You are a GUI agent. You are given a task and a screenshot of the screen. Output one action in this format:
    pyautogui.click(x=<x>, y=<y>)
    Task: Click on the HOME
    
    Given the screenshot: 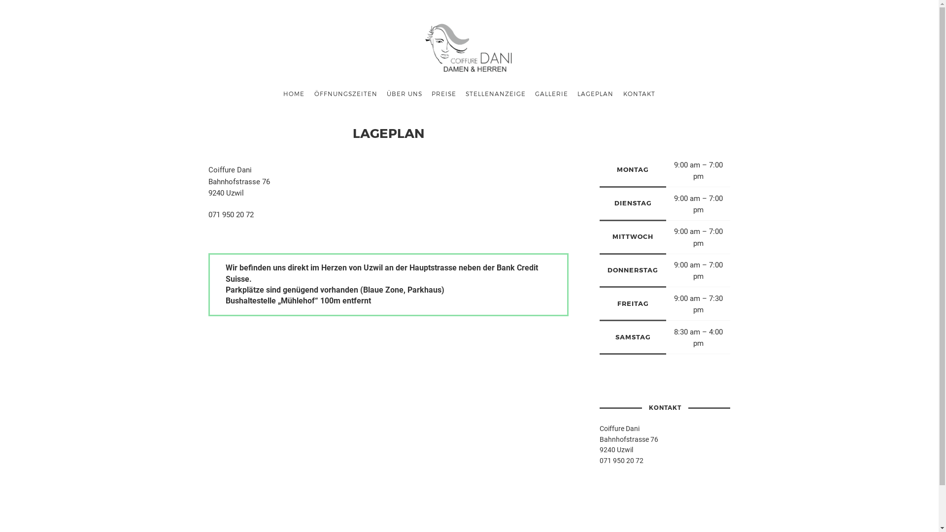 What is the action you would take?
    pyautogui.click(x=294, y=94)
    